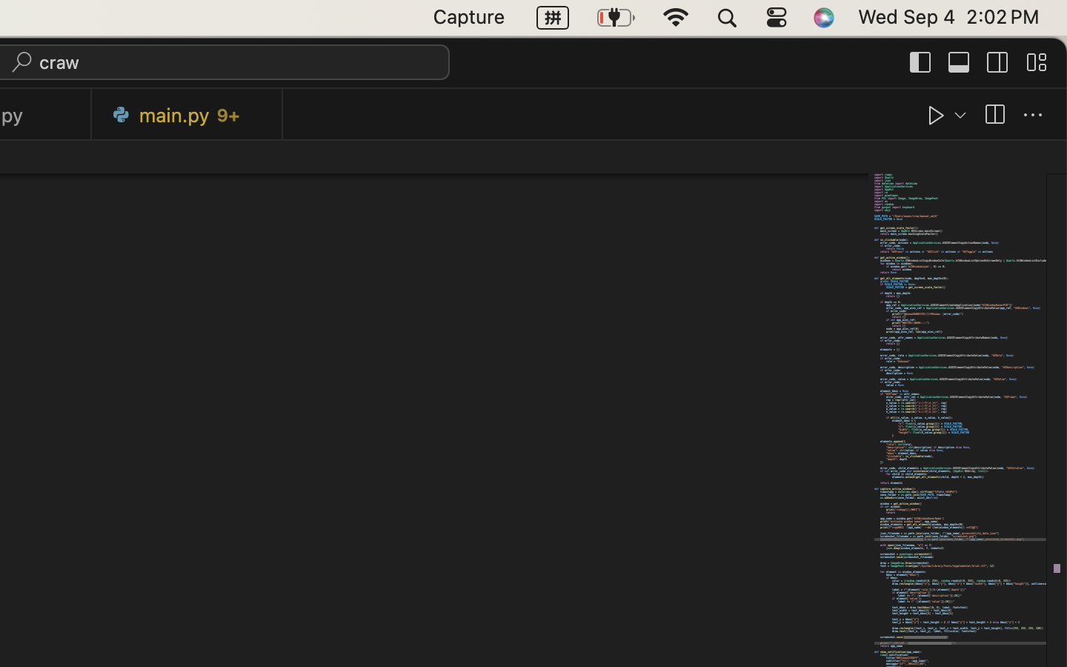 This screenshot has height=667, width=1067. Describe the element at coordinates (960, 62) in the screenshot. I see `` at that location.